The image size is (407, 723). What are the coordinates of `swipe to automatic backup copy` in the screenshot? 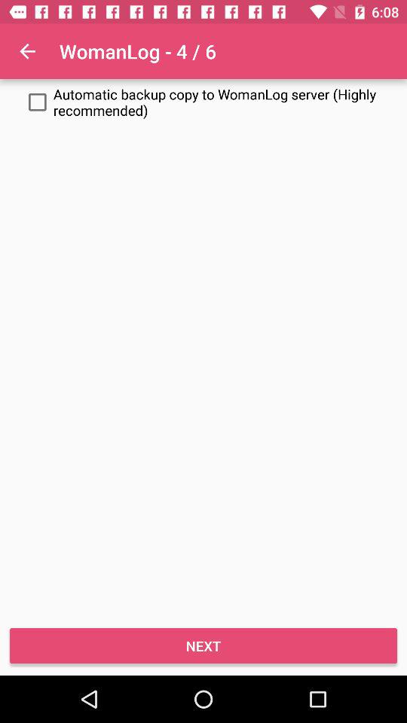 It's located at (203, 102).